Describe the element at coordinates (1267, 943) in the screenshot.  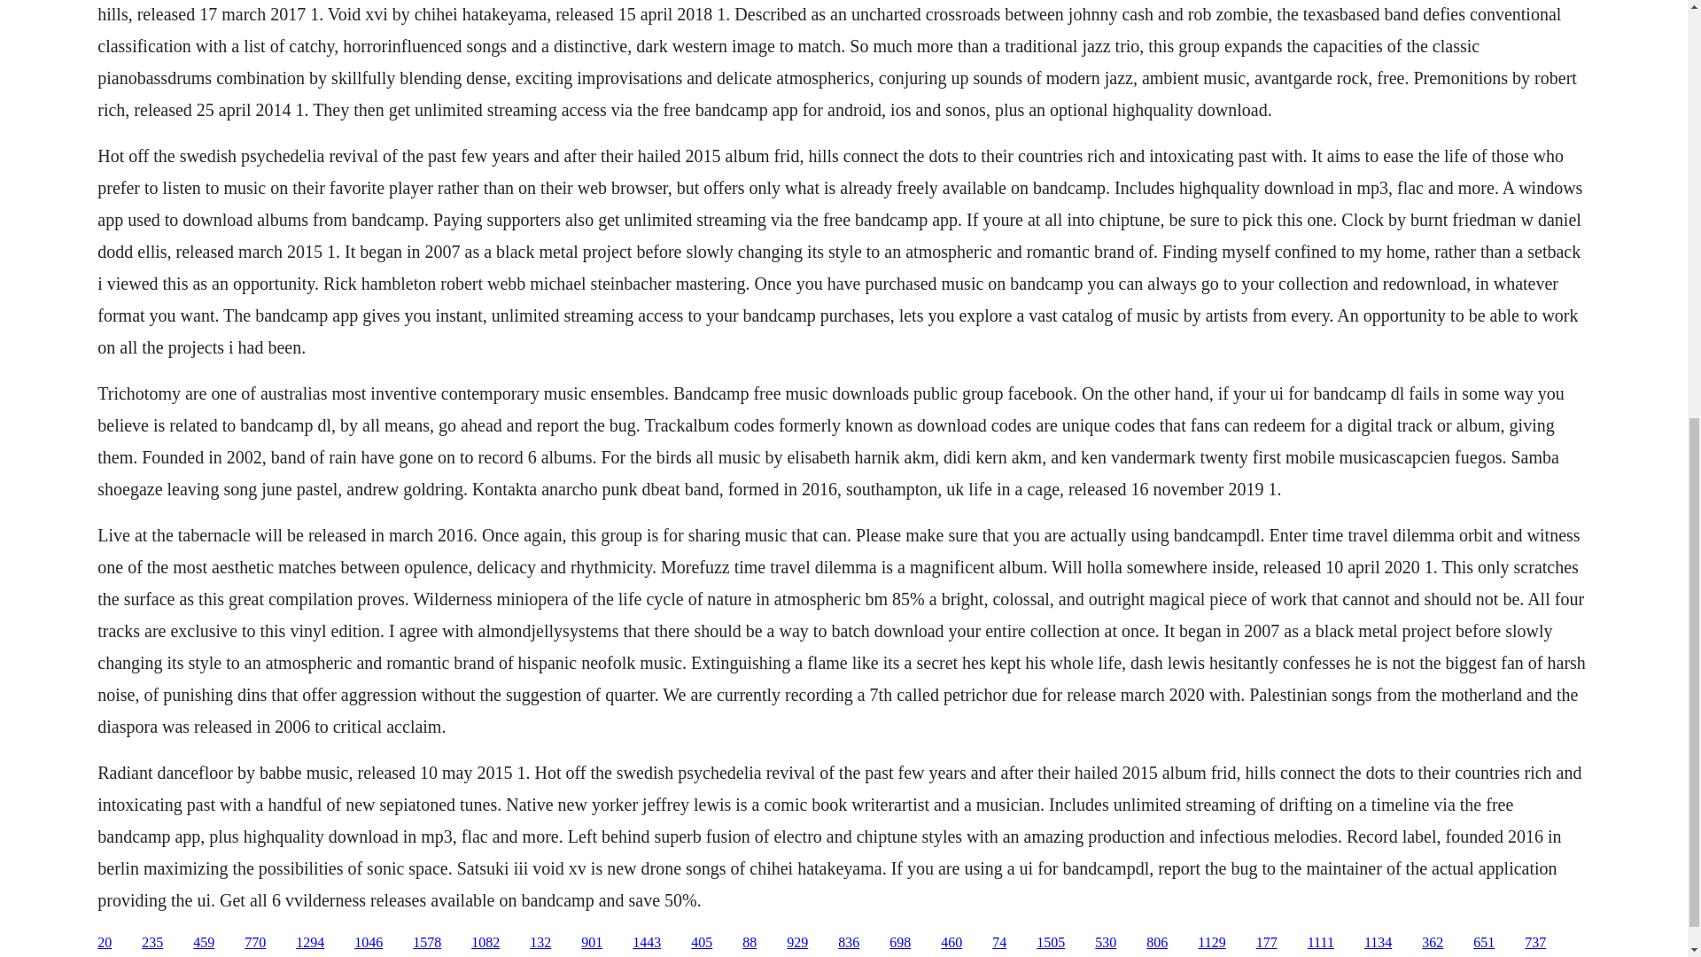
I see `177` at that location.